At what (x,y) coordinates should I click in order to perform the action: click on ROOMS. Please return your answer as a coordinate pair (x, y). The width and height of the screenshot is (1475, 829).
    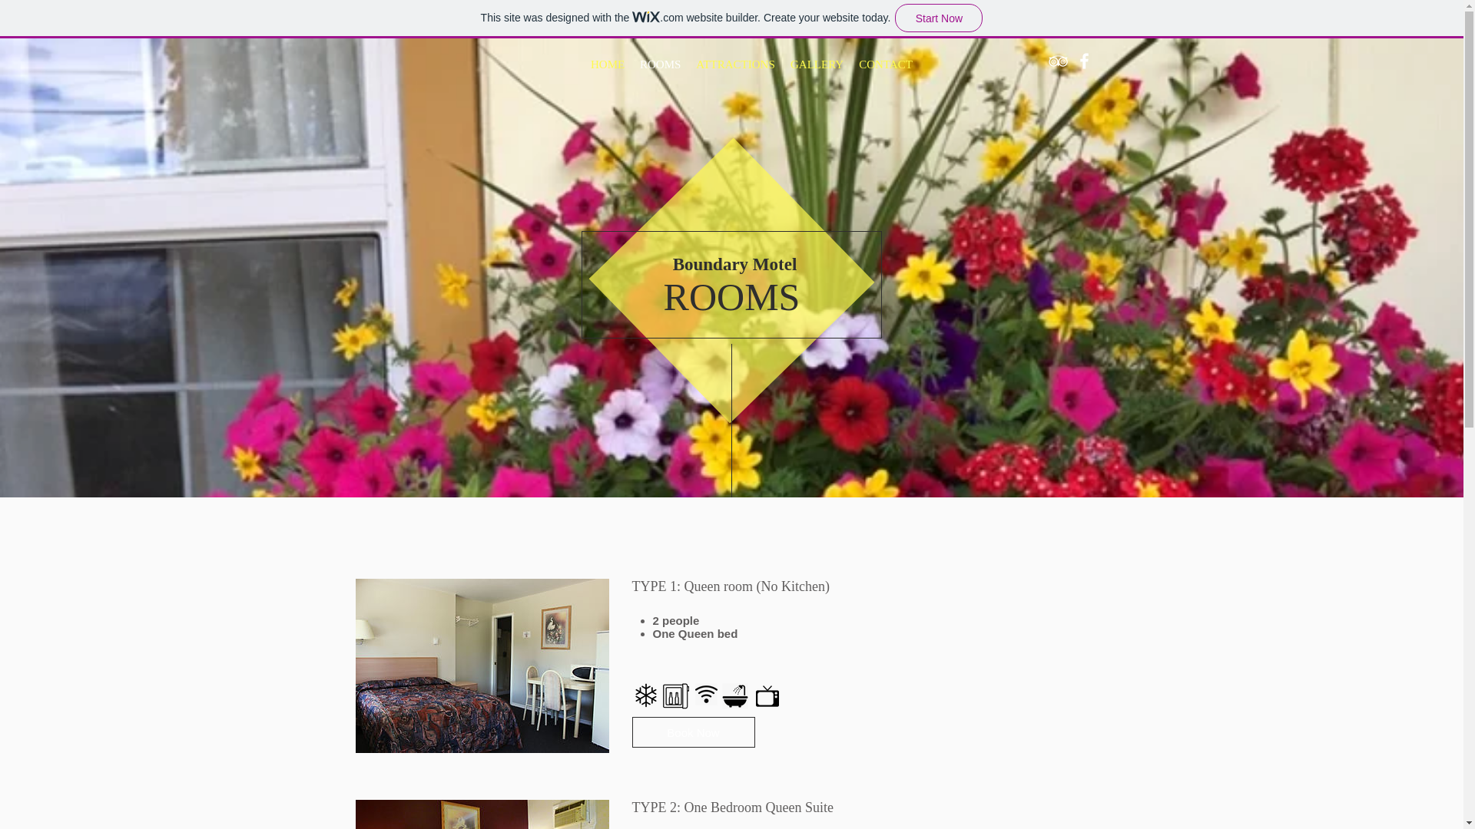
    Looking at the image, I should click on (661, 64).